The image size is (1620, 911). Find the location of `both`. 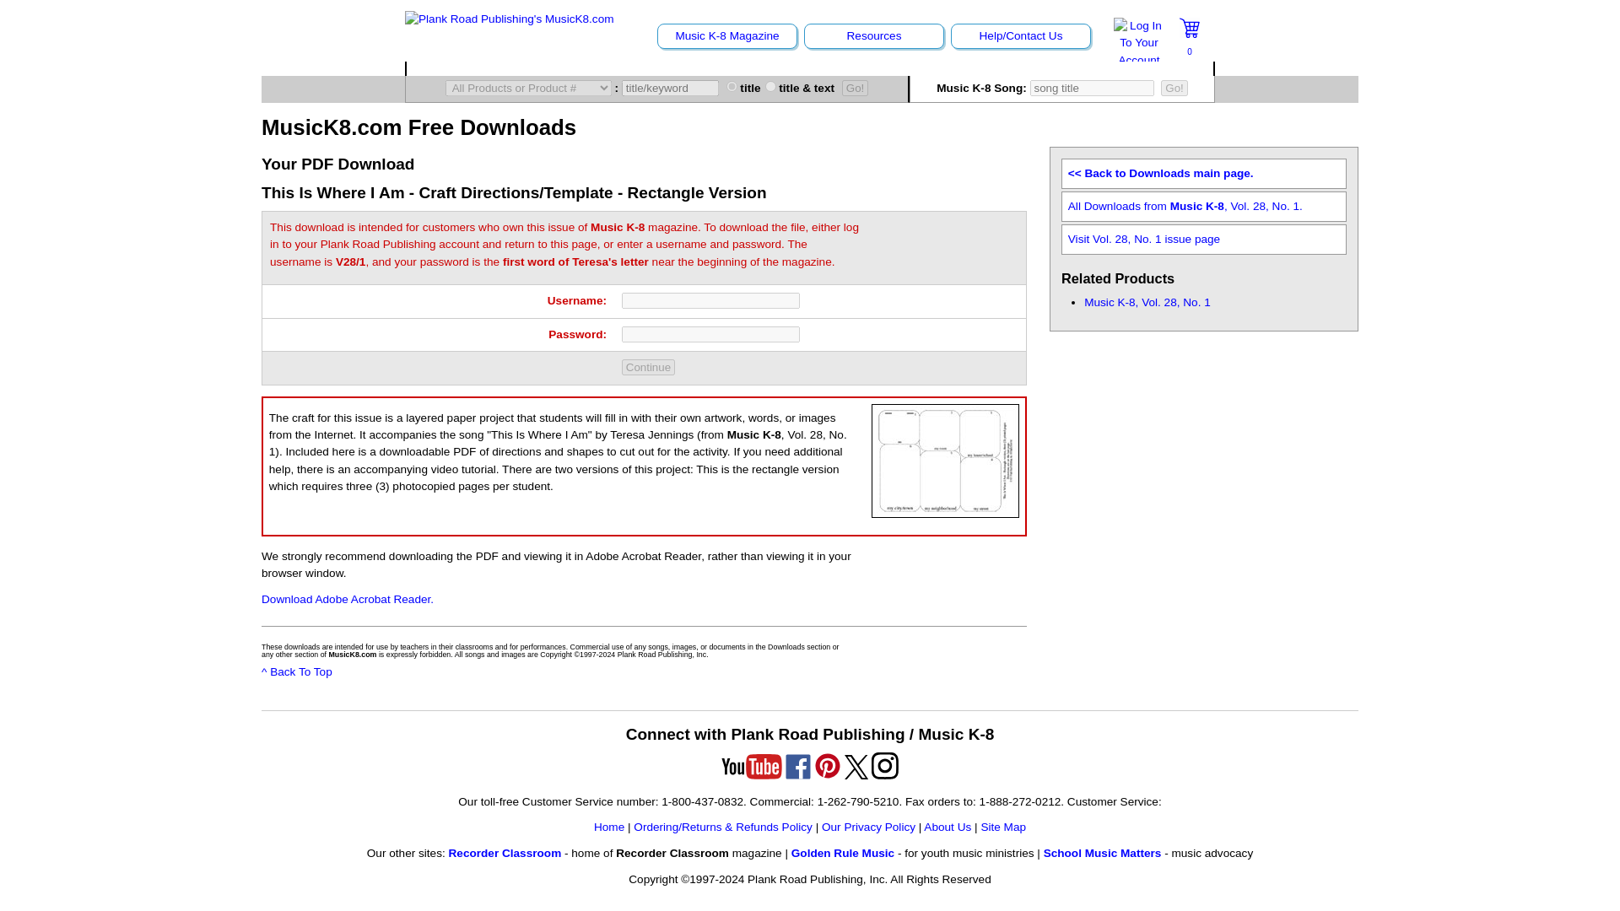

both is located at coordinates (769, 86).